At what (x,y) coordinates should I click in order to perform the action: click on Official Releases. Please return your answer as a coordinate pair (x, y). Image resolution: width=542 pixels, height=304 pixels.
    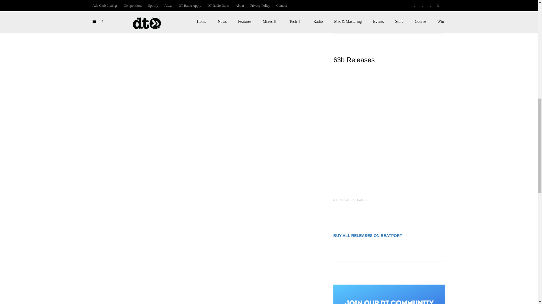
    Looking at the image, I should click on (370, 9).